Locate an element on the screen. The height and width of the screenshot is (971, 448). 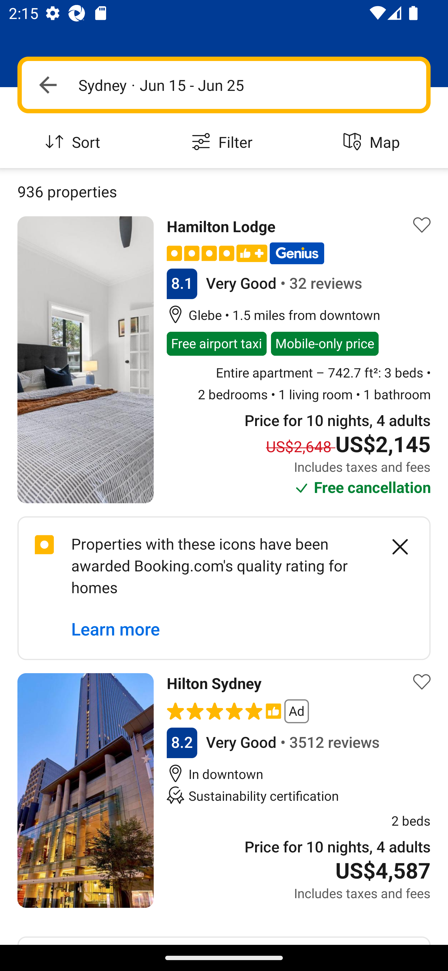
Navigate up is located at coordinates (48, 85).